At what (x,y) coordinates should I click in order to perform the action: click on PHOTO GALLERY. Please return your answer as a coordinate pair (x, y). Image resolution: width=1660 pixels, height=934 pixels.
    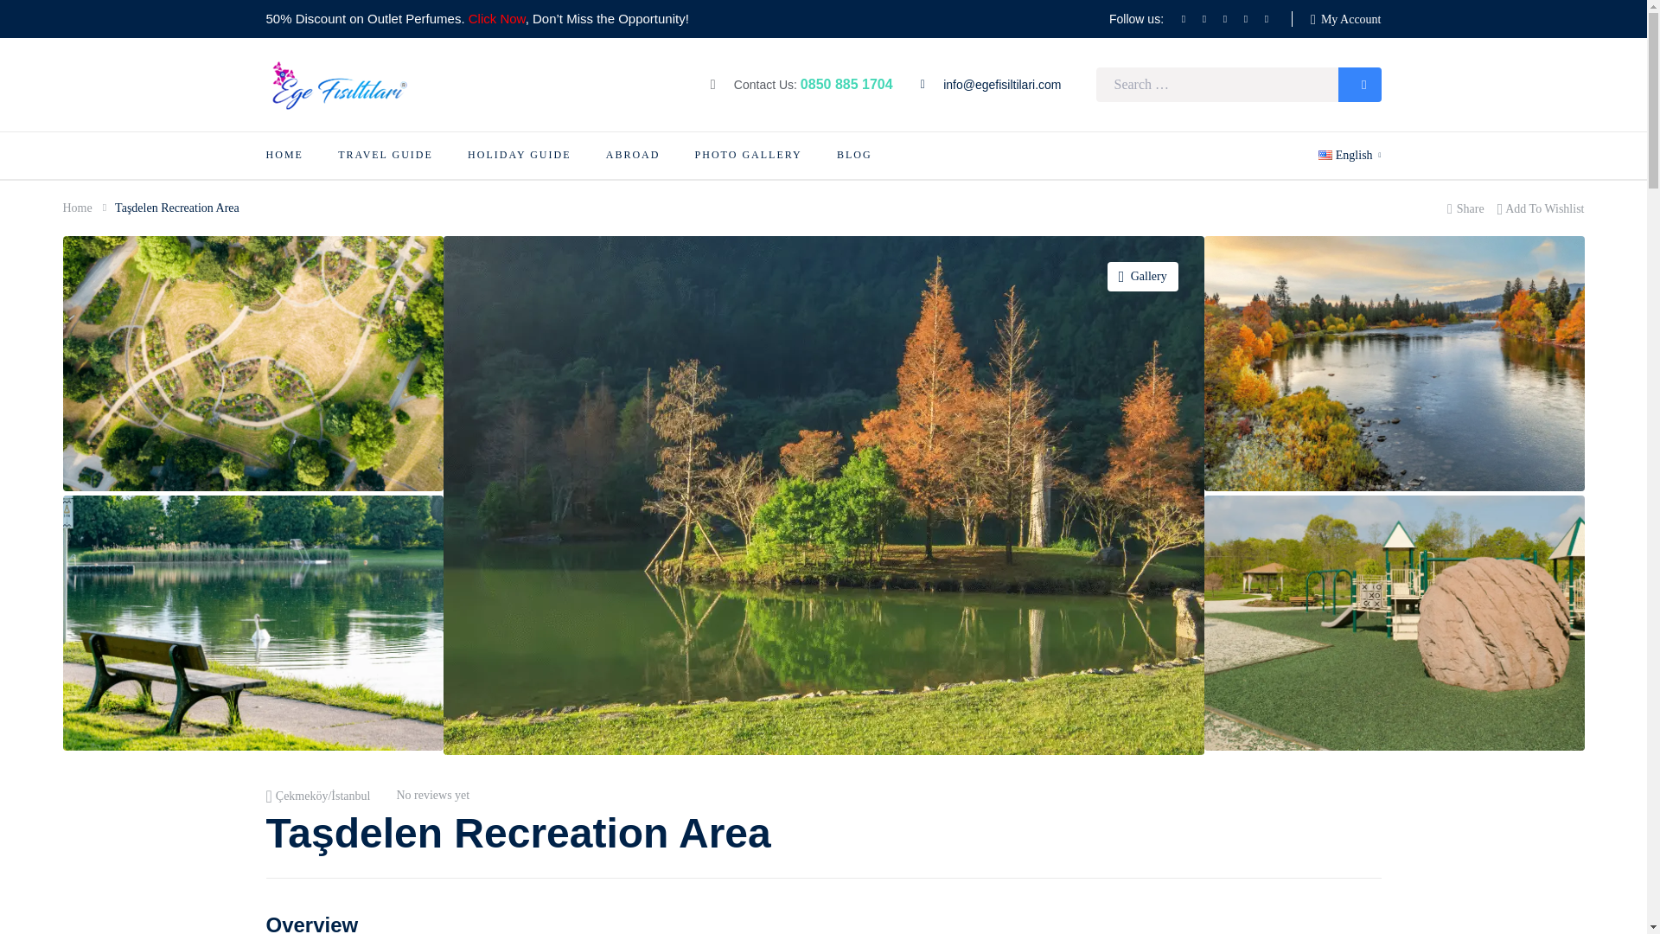
    Looking at the image, I should click on (749, 156).